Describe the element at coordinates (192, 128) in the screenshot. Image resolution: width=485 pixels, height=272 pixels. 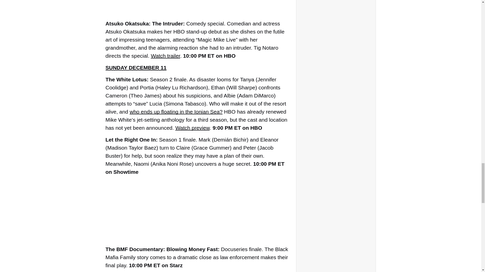
I see `Watch preview` at that location.